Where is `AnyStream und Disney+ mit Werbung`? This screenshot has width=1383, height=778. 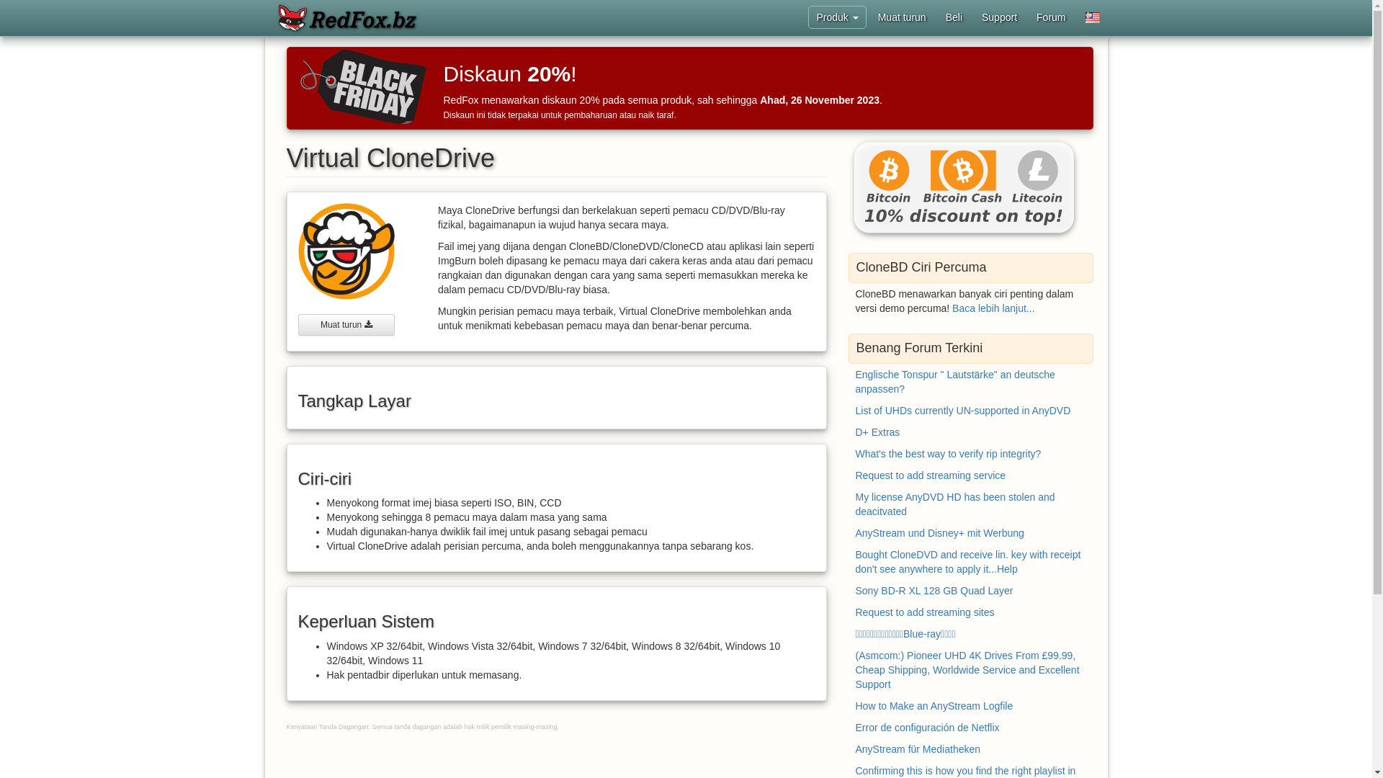 AnyStream und Disney+ mit Werbung is located at coordinates (940, 533).